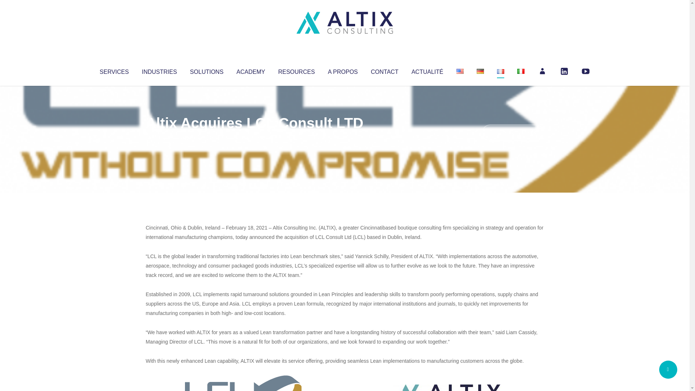  I want to click on RESOURCES, so click(296, 70).